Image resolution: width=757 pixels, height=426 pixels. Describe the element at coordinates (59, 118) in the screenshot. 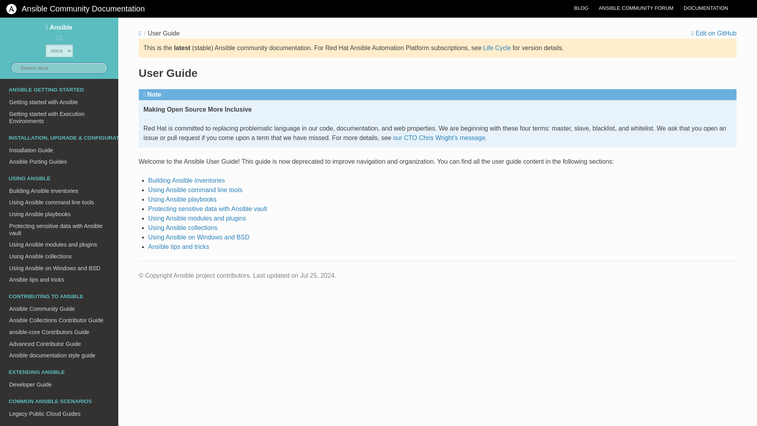

I see `Getting started with Execution Environments` at that location.